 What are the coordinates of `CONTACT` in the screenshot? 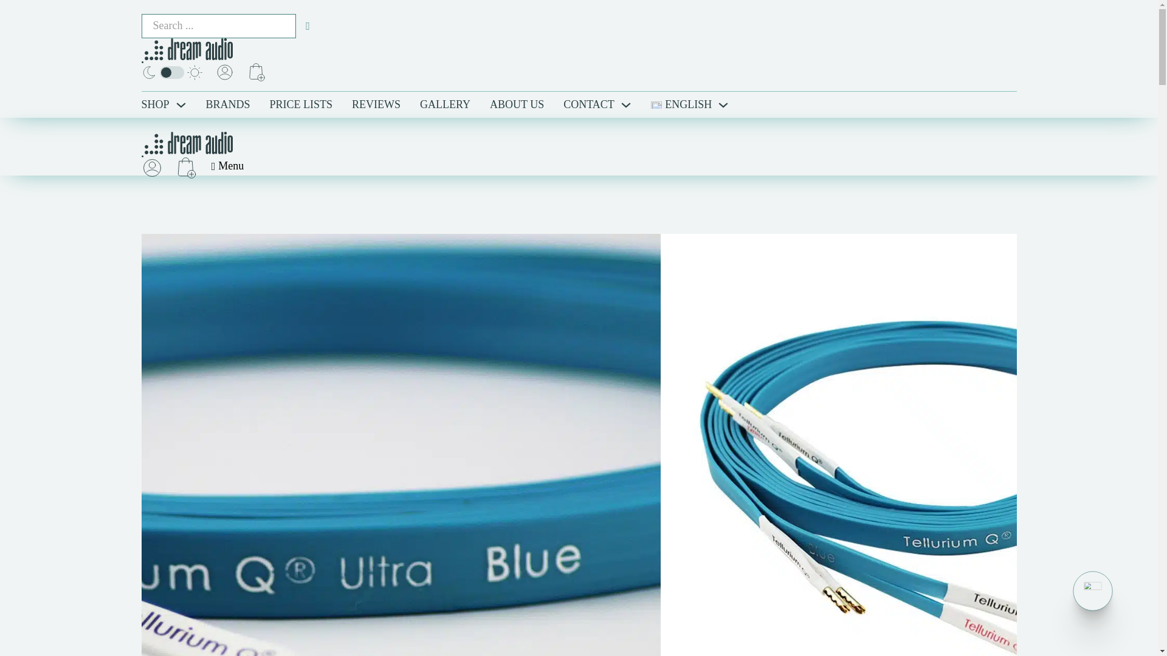 It's located at (589, 104).